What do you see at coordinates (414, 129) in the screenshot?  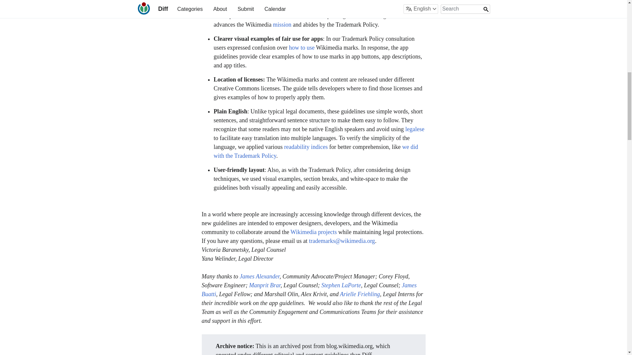 I see `legalese` at bounding box center [414, 129].